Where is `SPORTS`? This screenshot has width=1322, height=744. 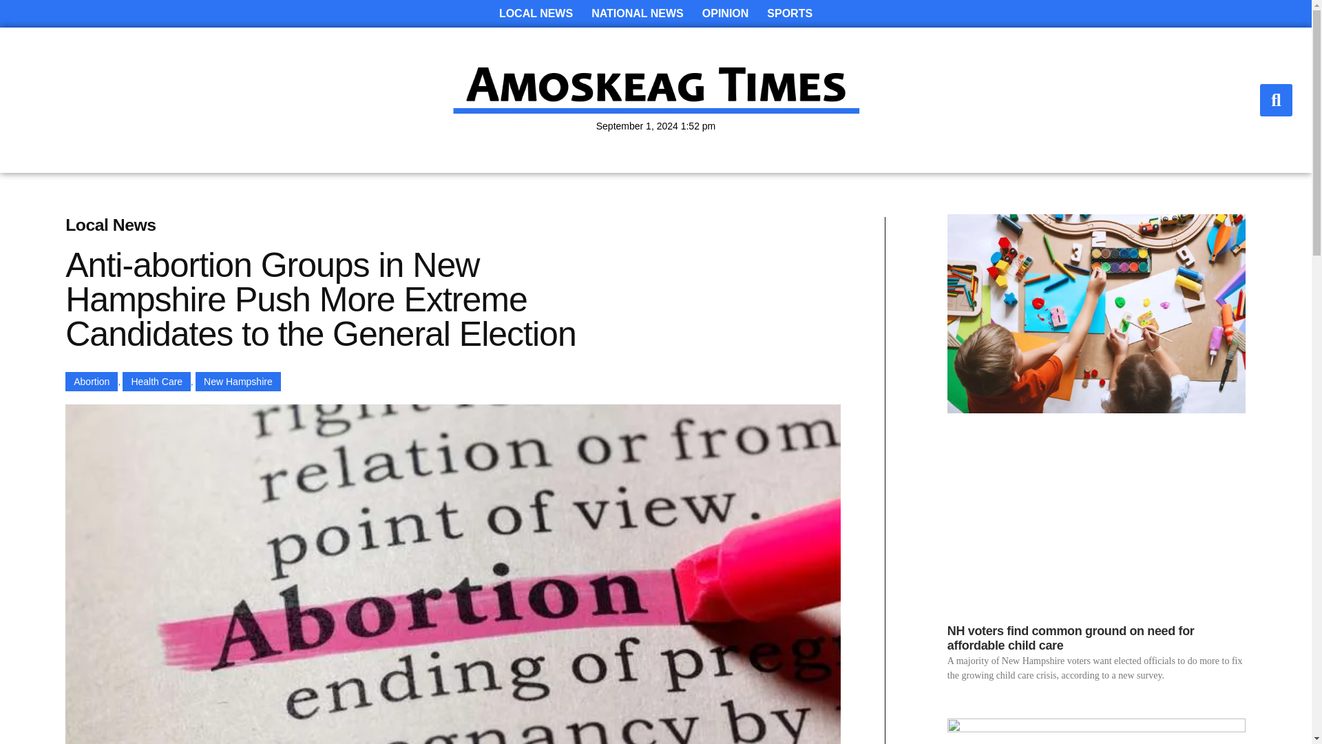
SPORTS is located at coordinates (790, 14).